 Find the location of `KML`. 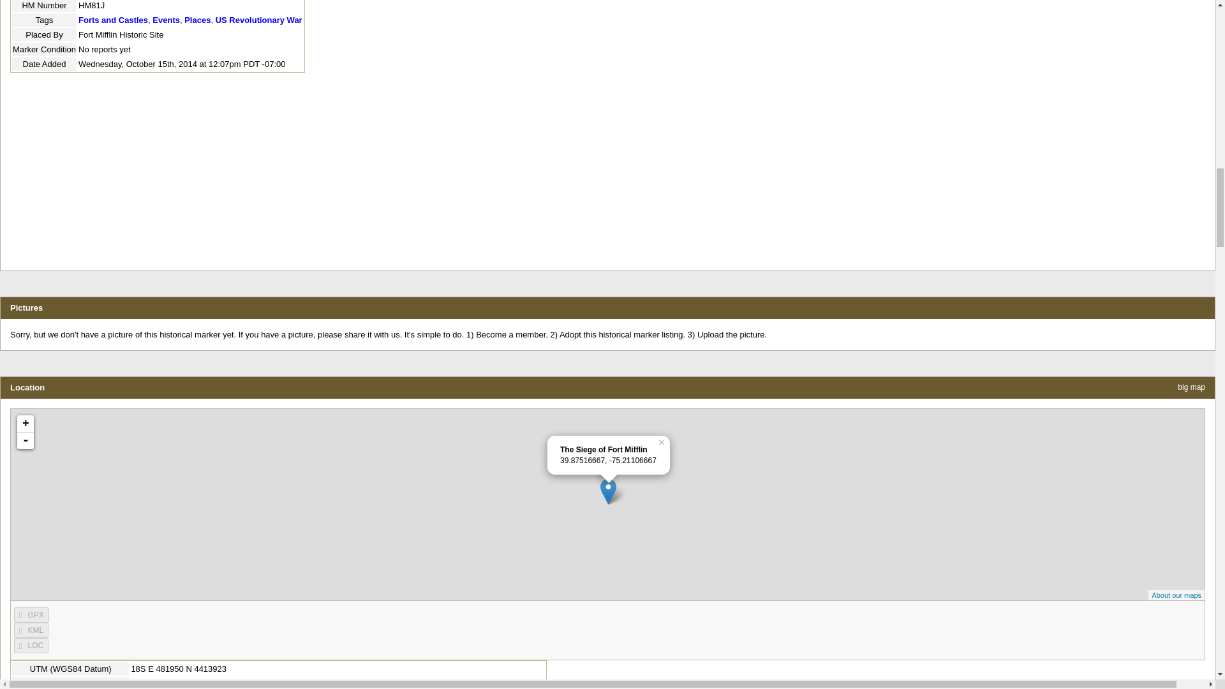

KML is located at coordinates (31, 630).